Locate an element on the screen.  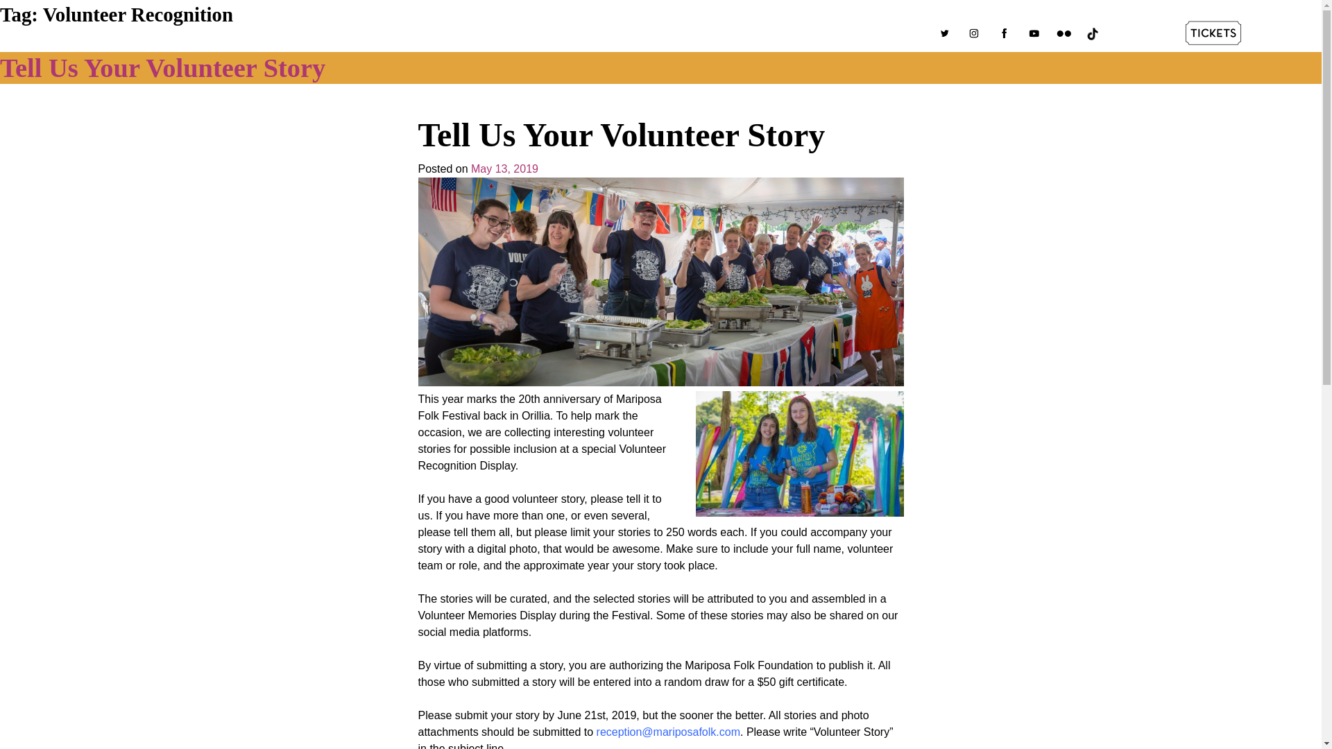
Event Info is located at coordinates (581, 35).